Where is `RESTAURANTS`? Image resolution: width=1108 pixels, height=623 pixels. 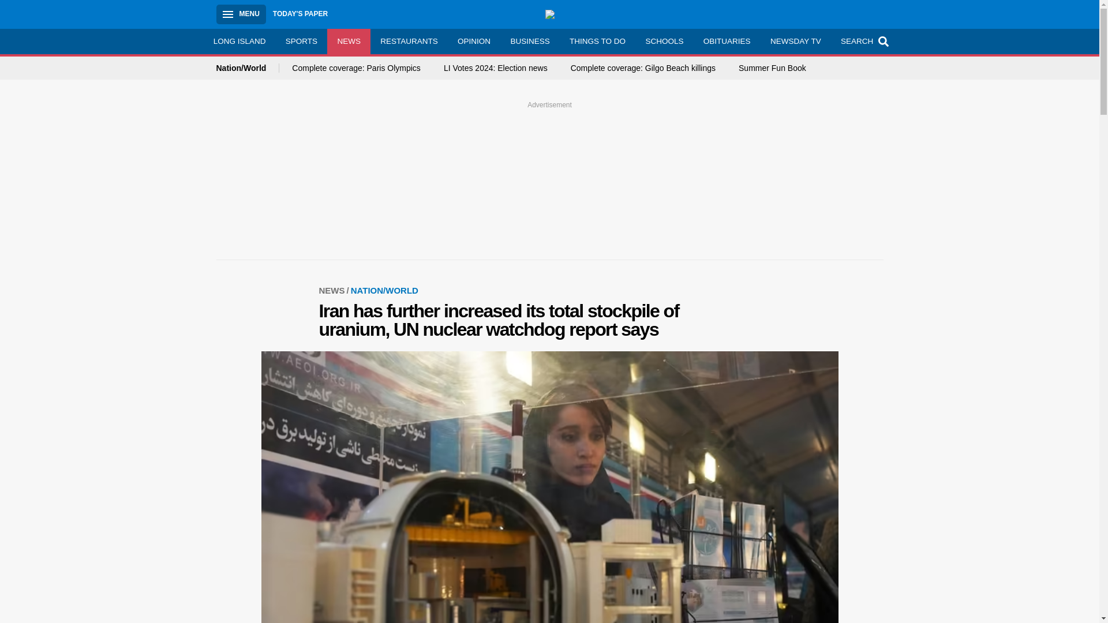
RESTAURANTS is located at coordinates (409, 41).